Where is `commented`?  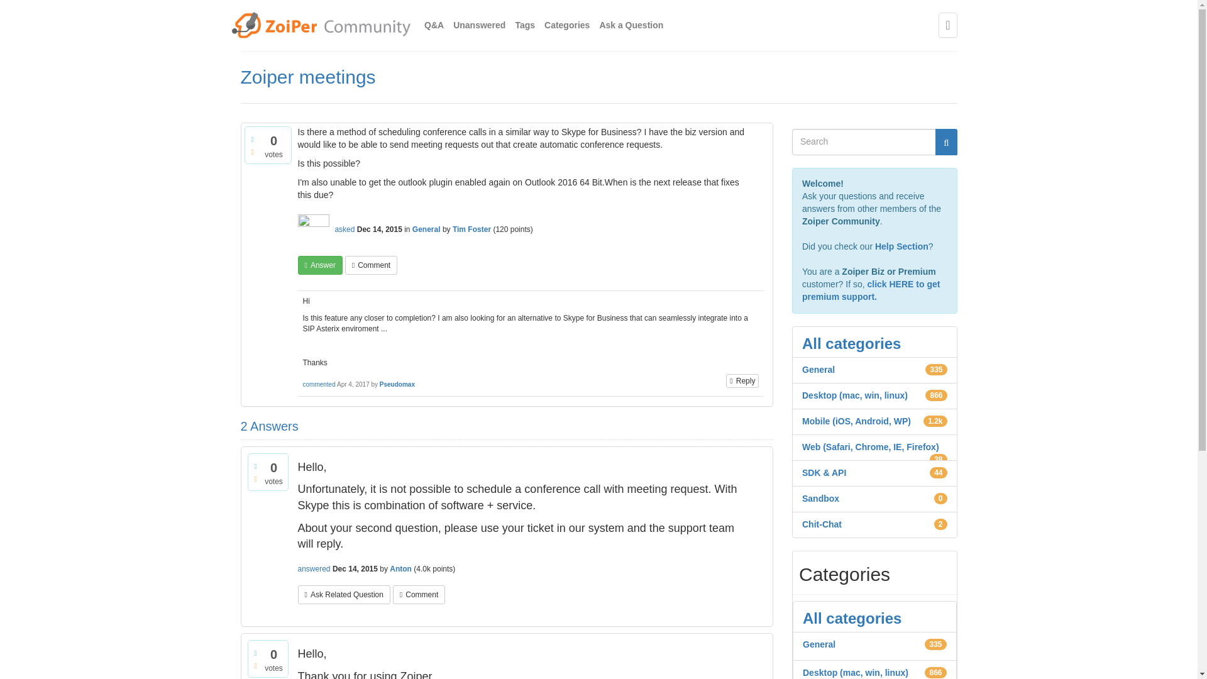
commented is located at coordinates (319, 384).